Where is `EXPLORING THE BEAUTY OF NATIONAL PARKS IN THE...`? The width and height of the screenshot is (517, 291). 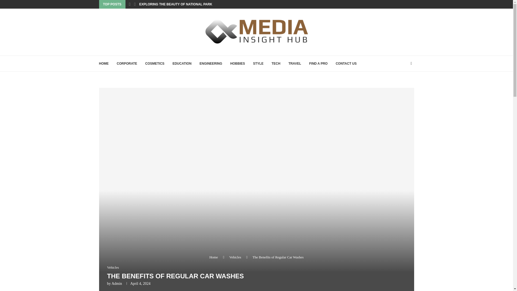
EXPLORING THE BEAUTY OF NATIONAL PARKS IN THE... is located at coordinates (184, 4).